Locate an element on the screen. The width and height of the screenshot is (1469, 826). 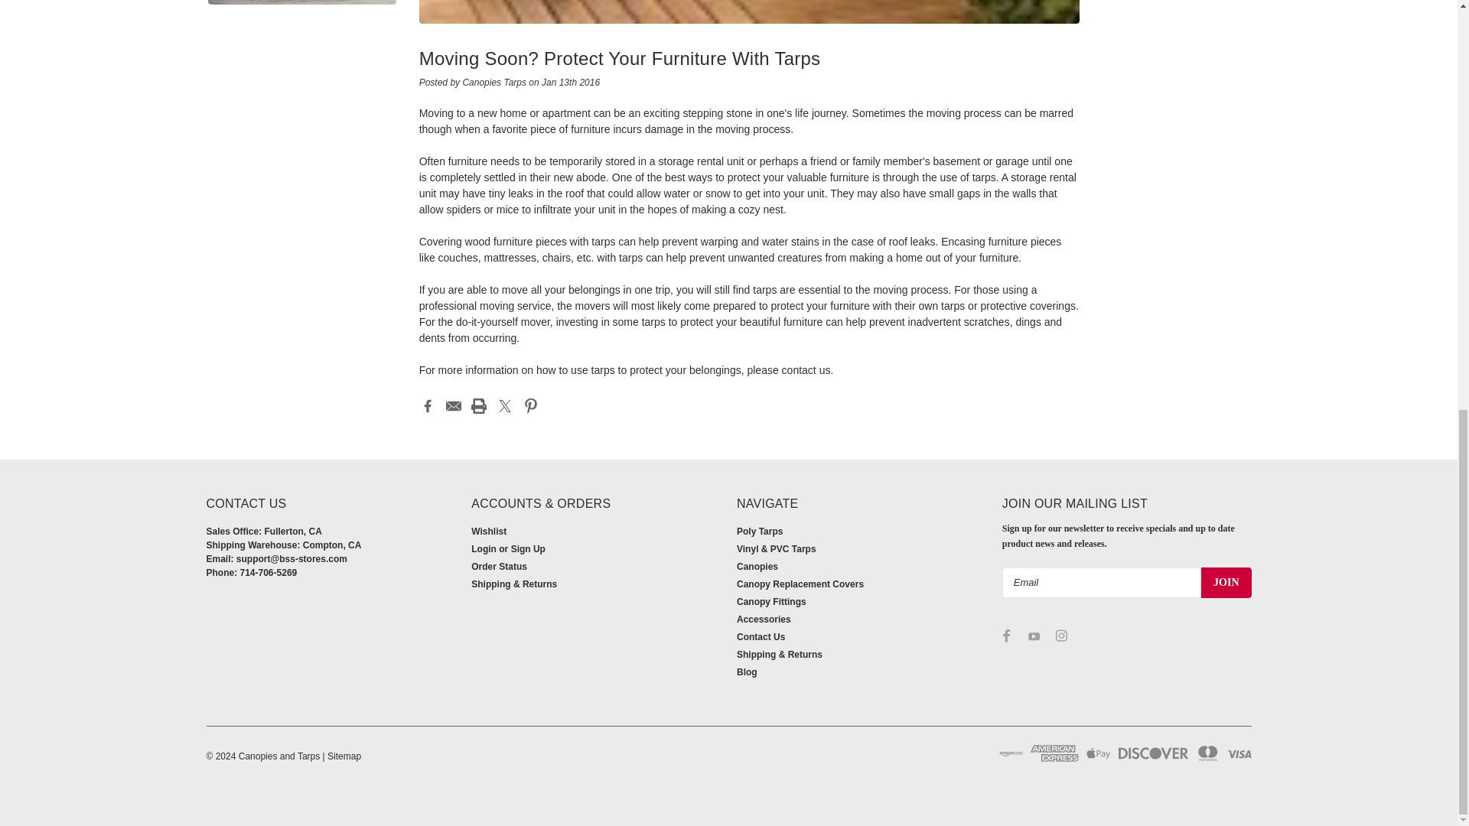
Join is located at coordinates (1226, 582).